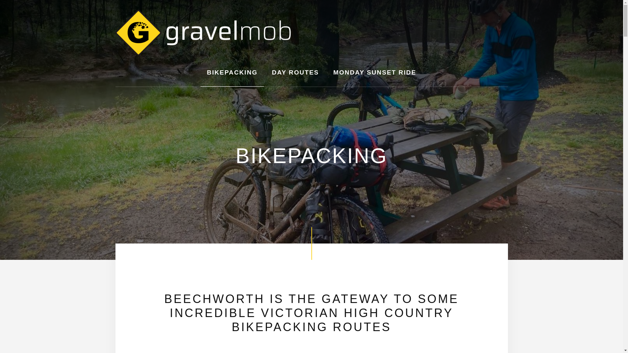 The height and width of the screenshot is (353, 628). I want to click on Skip to content, so click(0, 0).